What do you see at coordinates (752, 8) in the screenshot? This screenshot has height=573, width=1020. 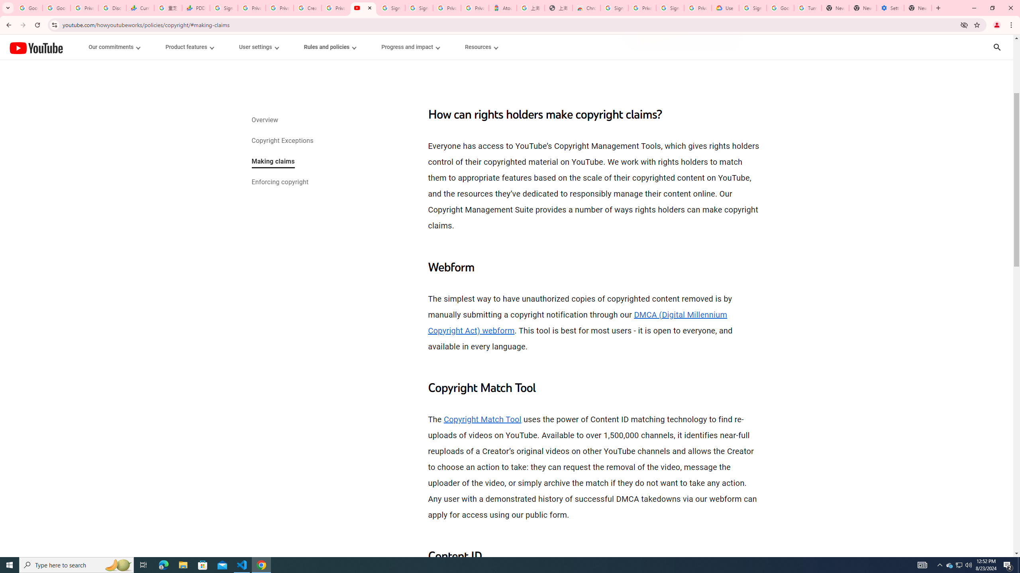 I see `Sign in - Google Accounts` at bounding box center [752, 8].